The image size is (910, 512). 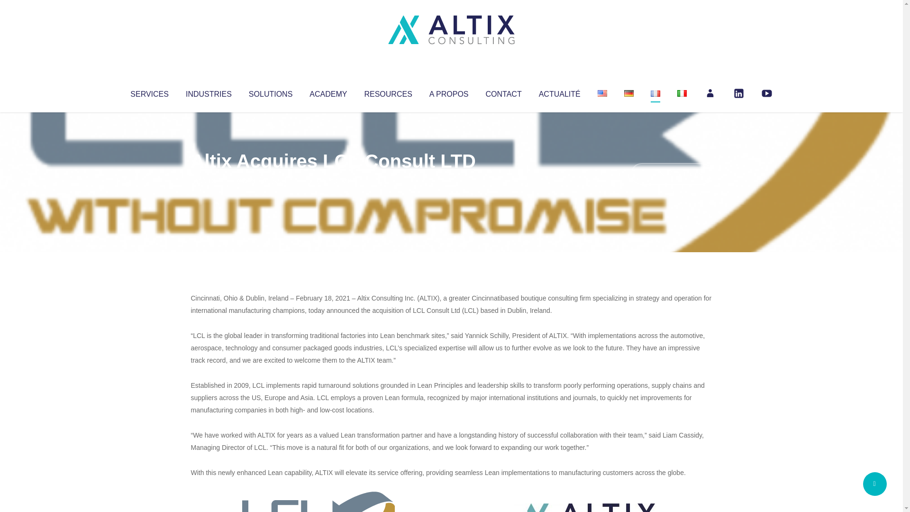 I want to click on No Comments, so click(x=671, y=174).